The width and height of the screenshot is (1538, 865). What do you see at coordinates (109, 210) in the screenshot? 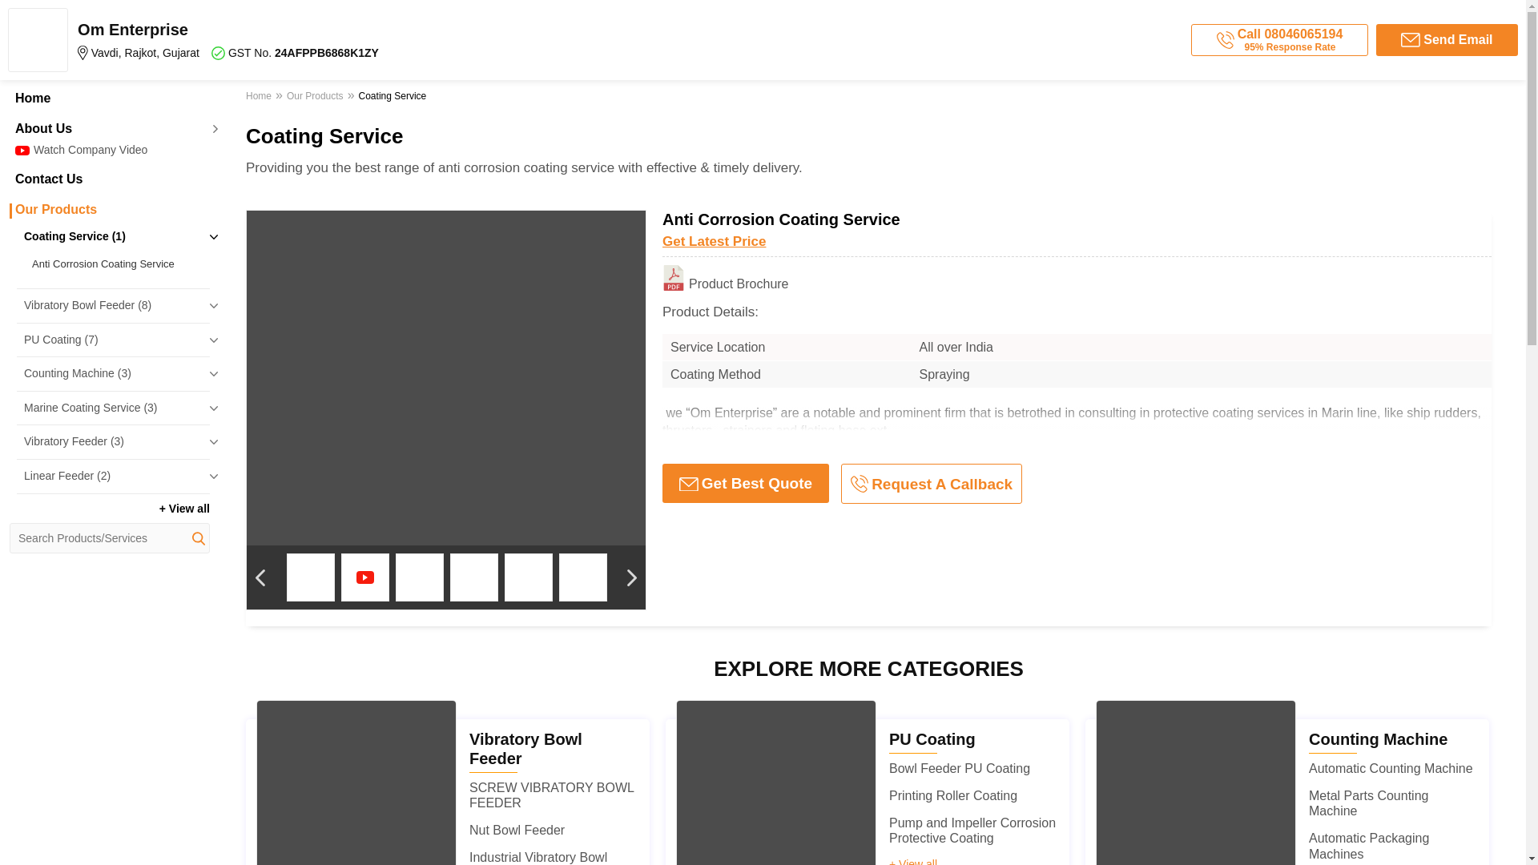
I see `Our Products` at bounding box center [109, 210].